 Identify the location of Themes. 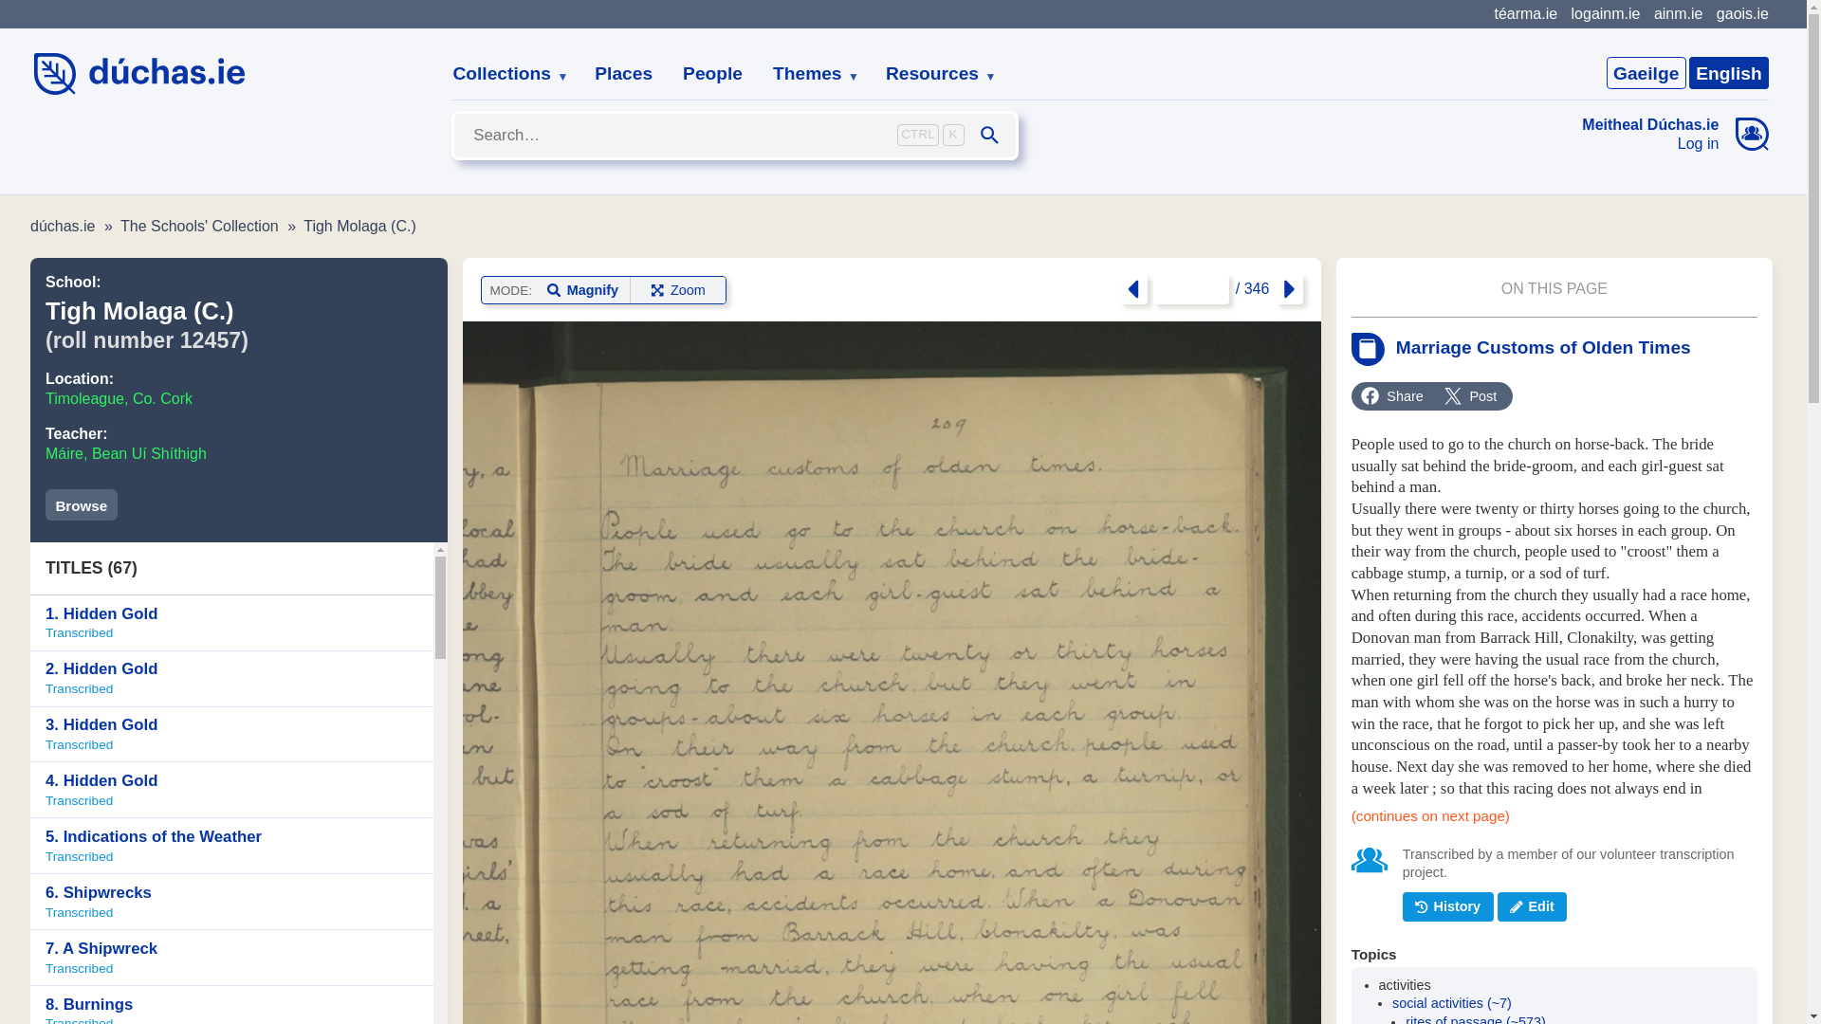
(503, 74).